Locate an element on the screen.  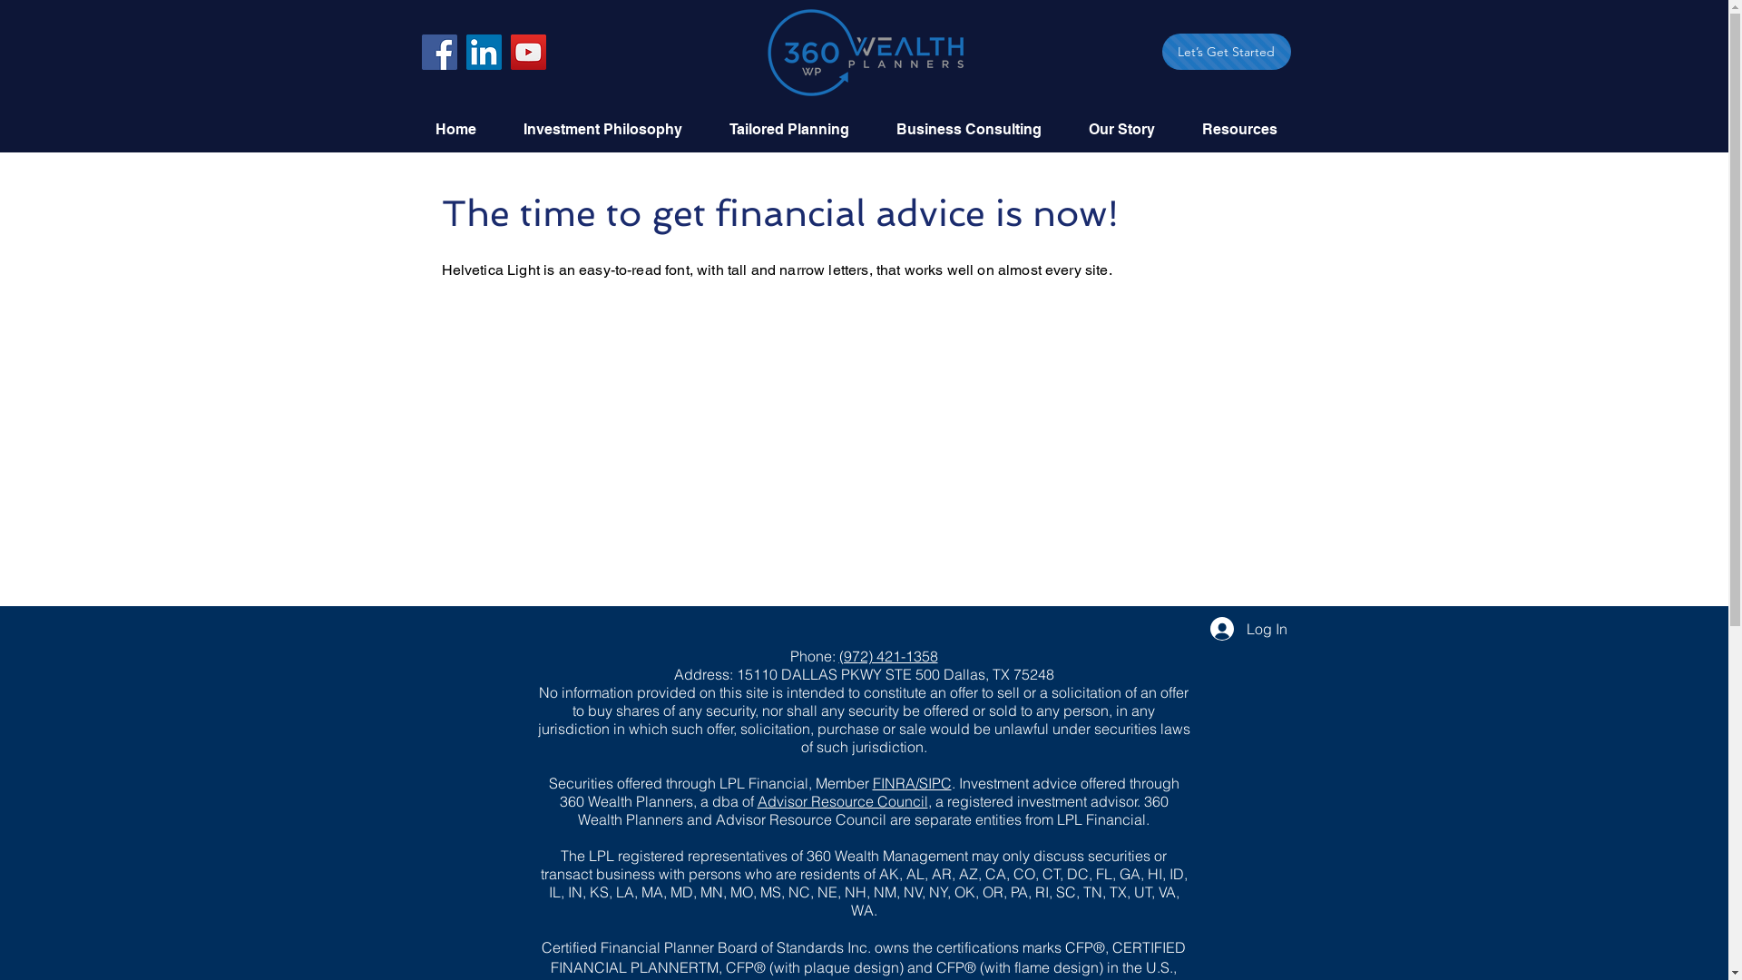
Advisor Resource Council is located at coordinates (842, 801).